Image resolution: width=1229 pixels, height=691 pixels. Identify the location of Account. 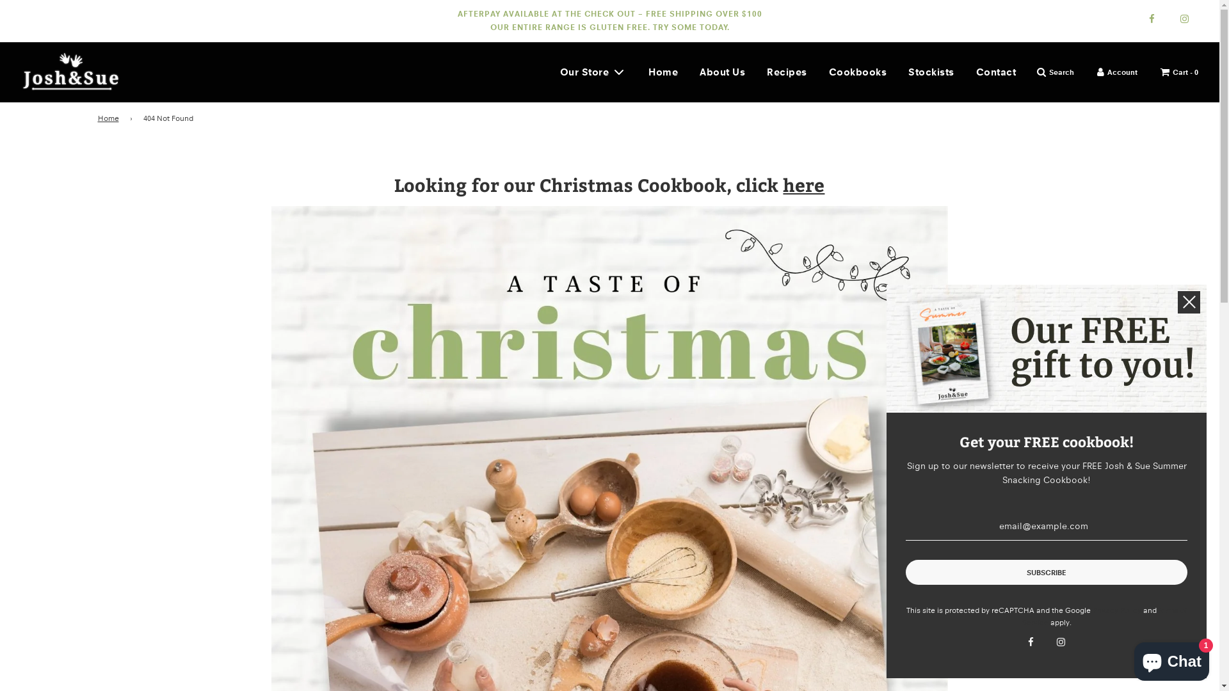
(1118, 72).